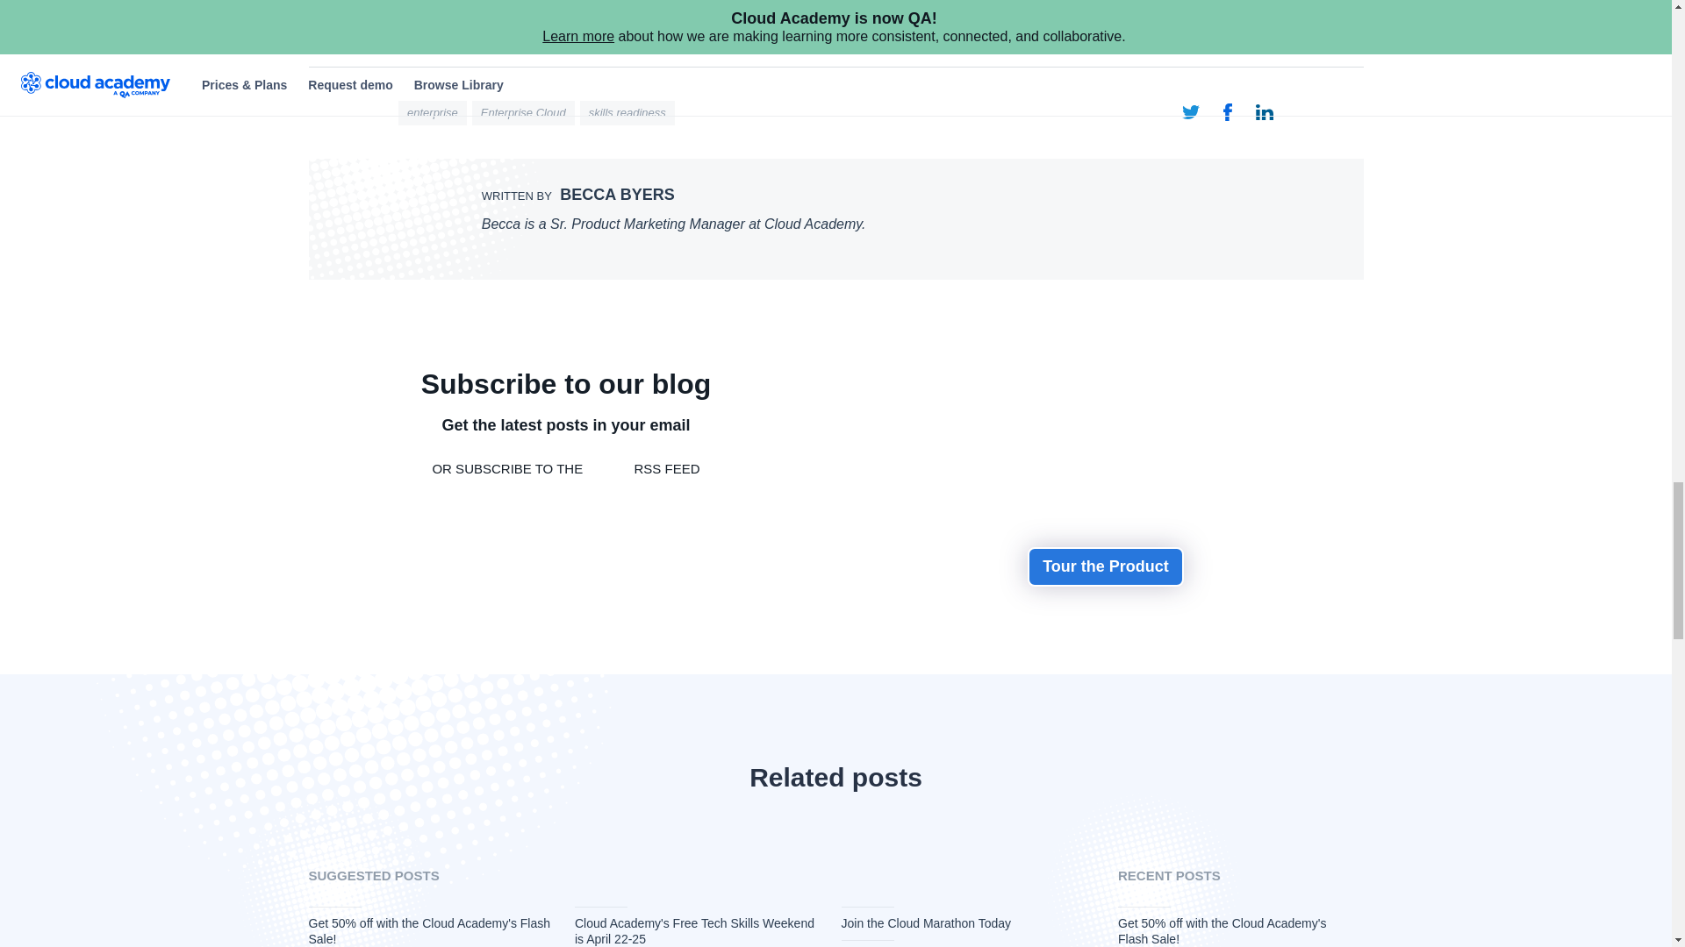  Describe the element at coordinates (835, 219) in the screenshot. I see `Becca Byers` at that location.